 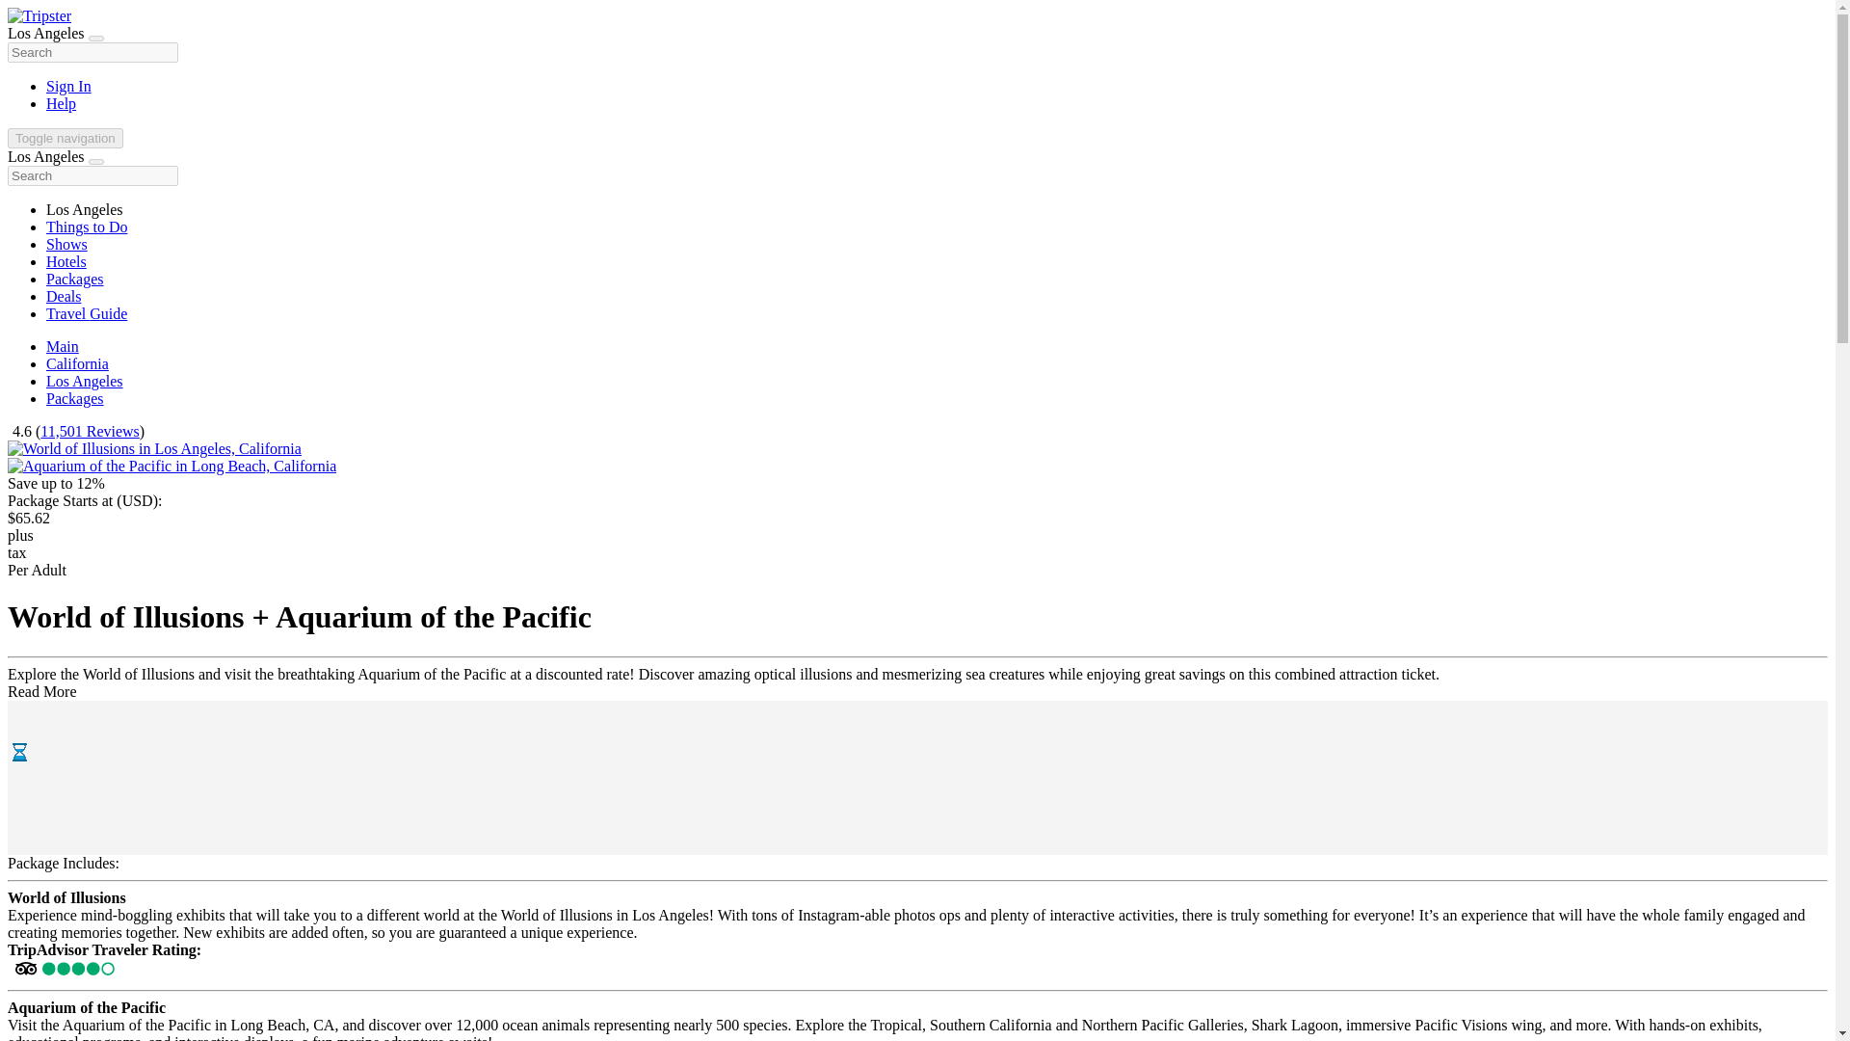 What do you see at coordinates (75, 399) in the screenshot?
I see `Packages` at bounding box center [75, 399].